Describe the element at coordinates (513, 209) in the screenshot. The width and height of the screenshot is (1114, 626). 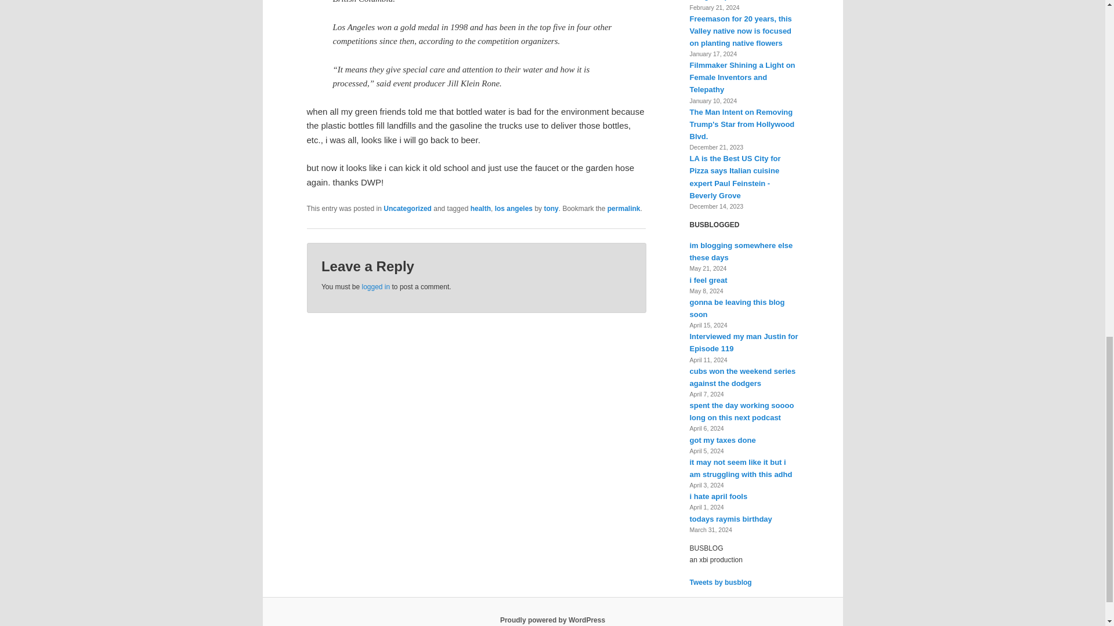
I see `los angeles` at that location.